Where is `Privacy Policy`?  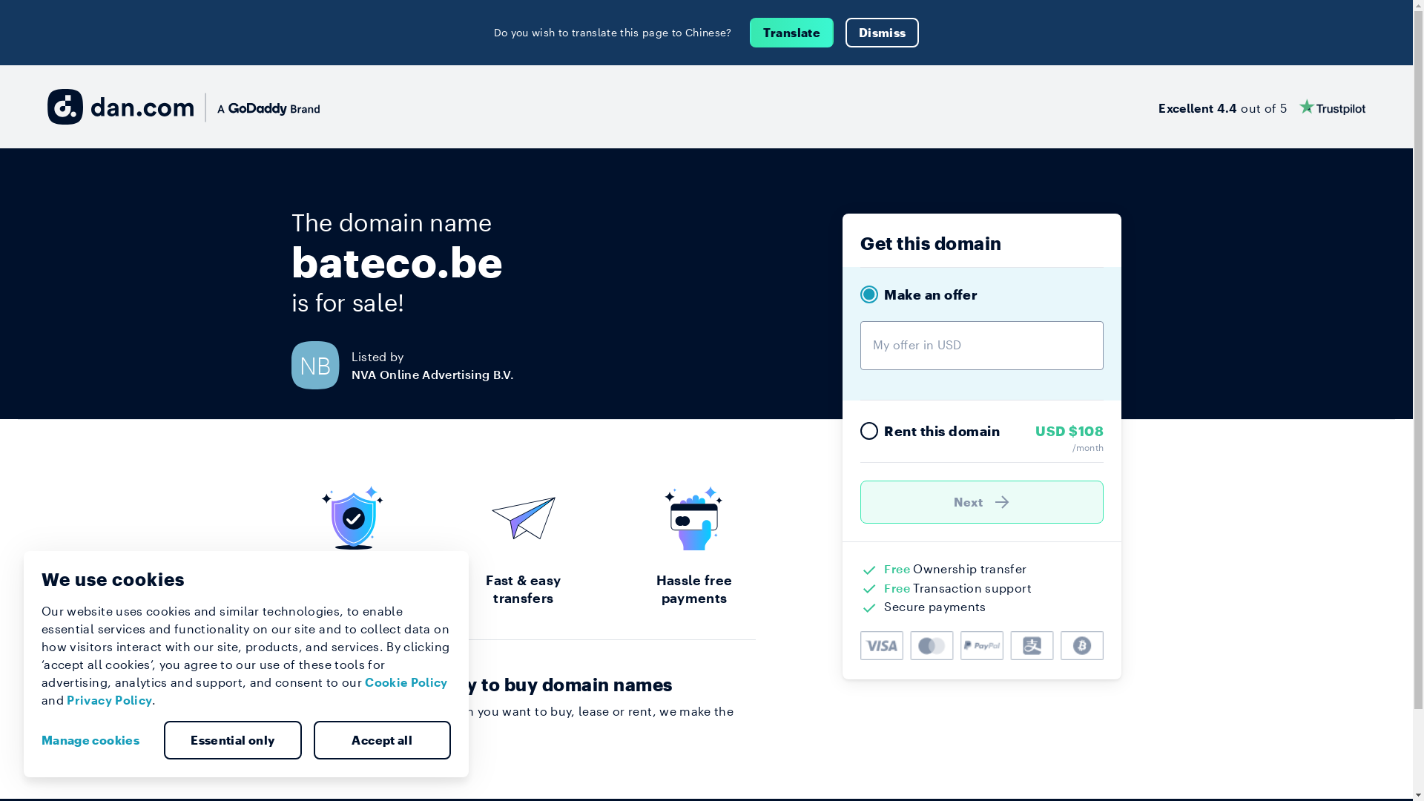 Privacy Policy is located at coordinates (110, 700).